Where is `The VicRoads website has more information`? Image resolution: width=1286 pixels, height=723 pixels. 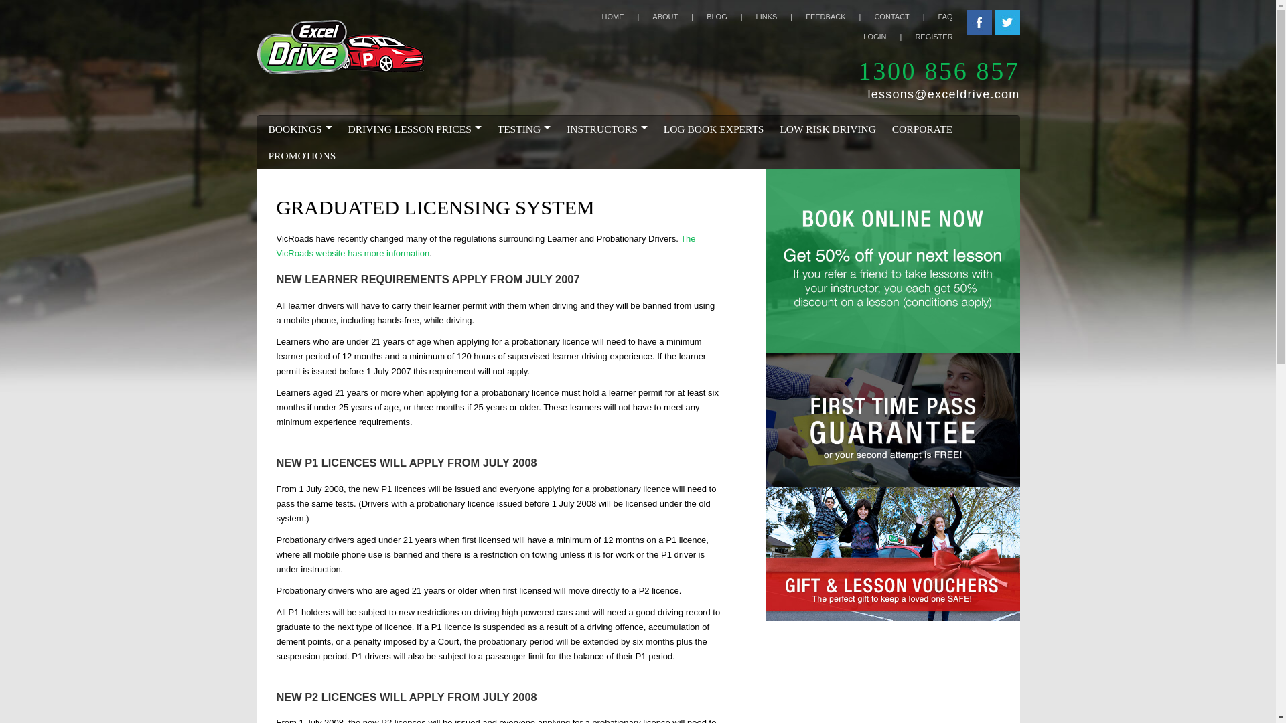
The VicRoads website has more information is located at coordinates (486, 246).